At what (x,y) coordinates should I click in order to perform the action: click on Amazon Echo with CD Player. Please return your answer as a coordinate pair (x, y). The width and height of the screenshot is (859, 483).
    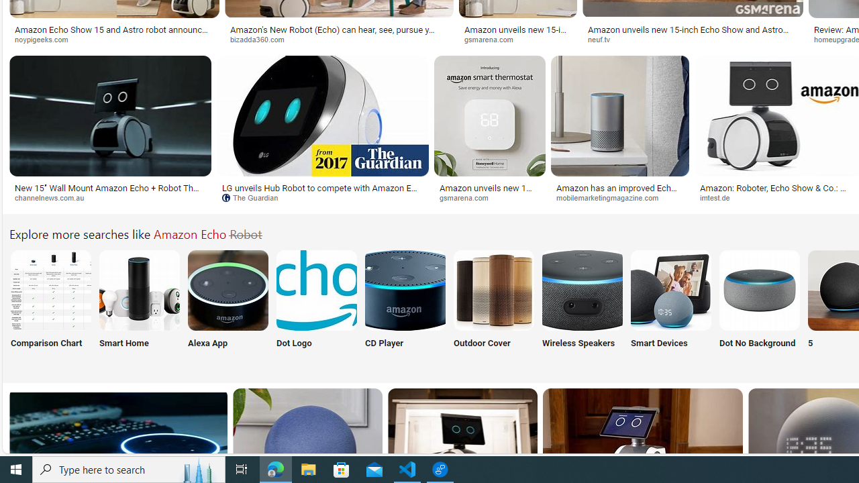
    Looking at the image, I should click on (405, 290).